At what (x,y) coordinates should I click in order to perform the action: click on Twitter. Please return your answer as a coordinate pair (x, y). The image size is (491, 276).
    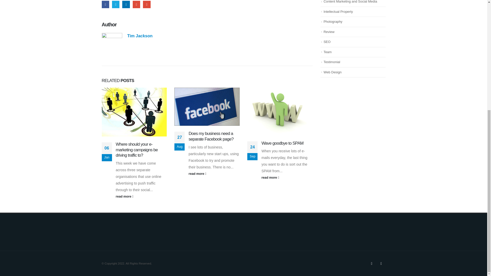
    Looking at the image, I should click on (116, 5).